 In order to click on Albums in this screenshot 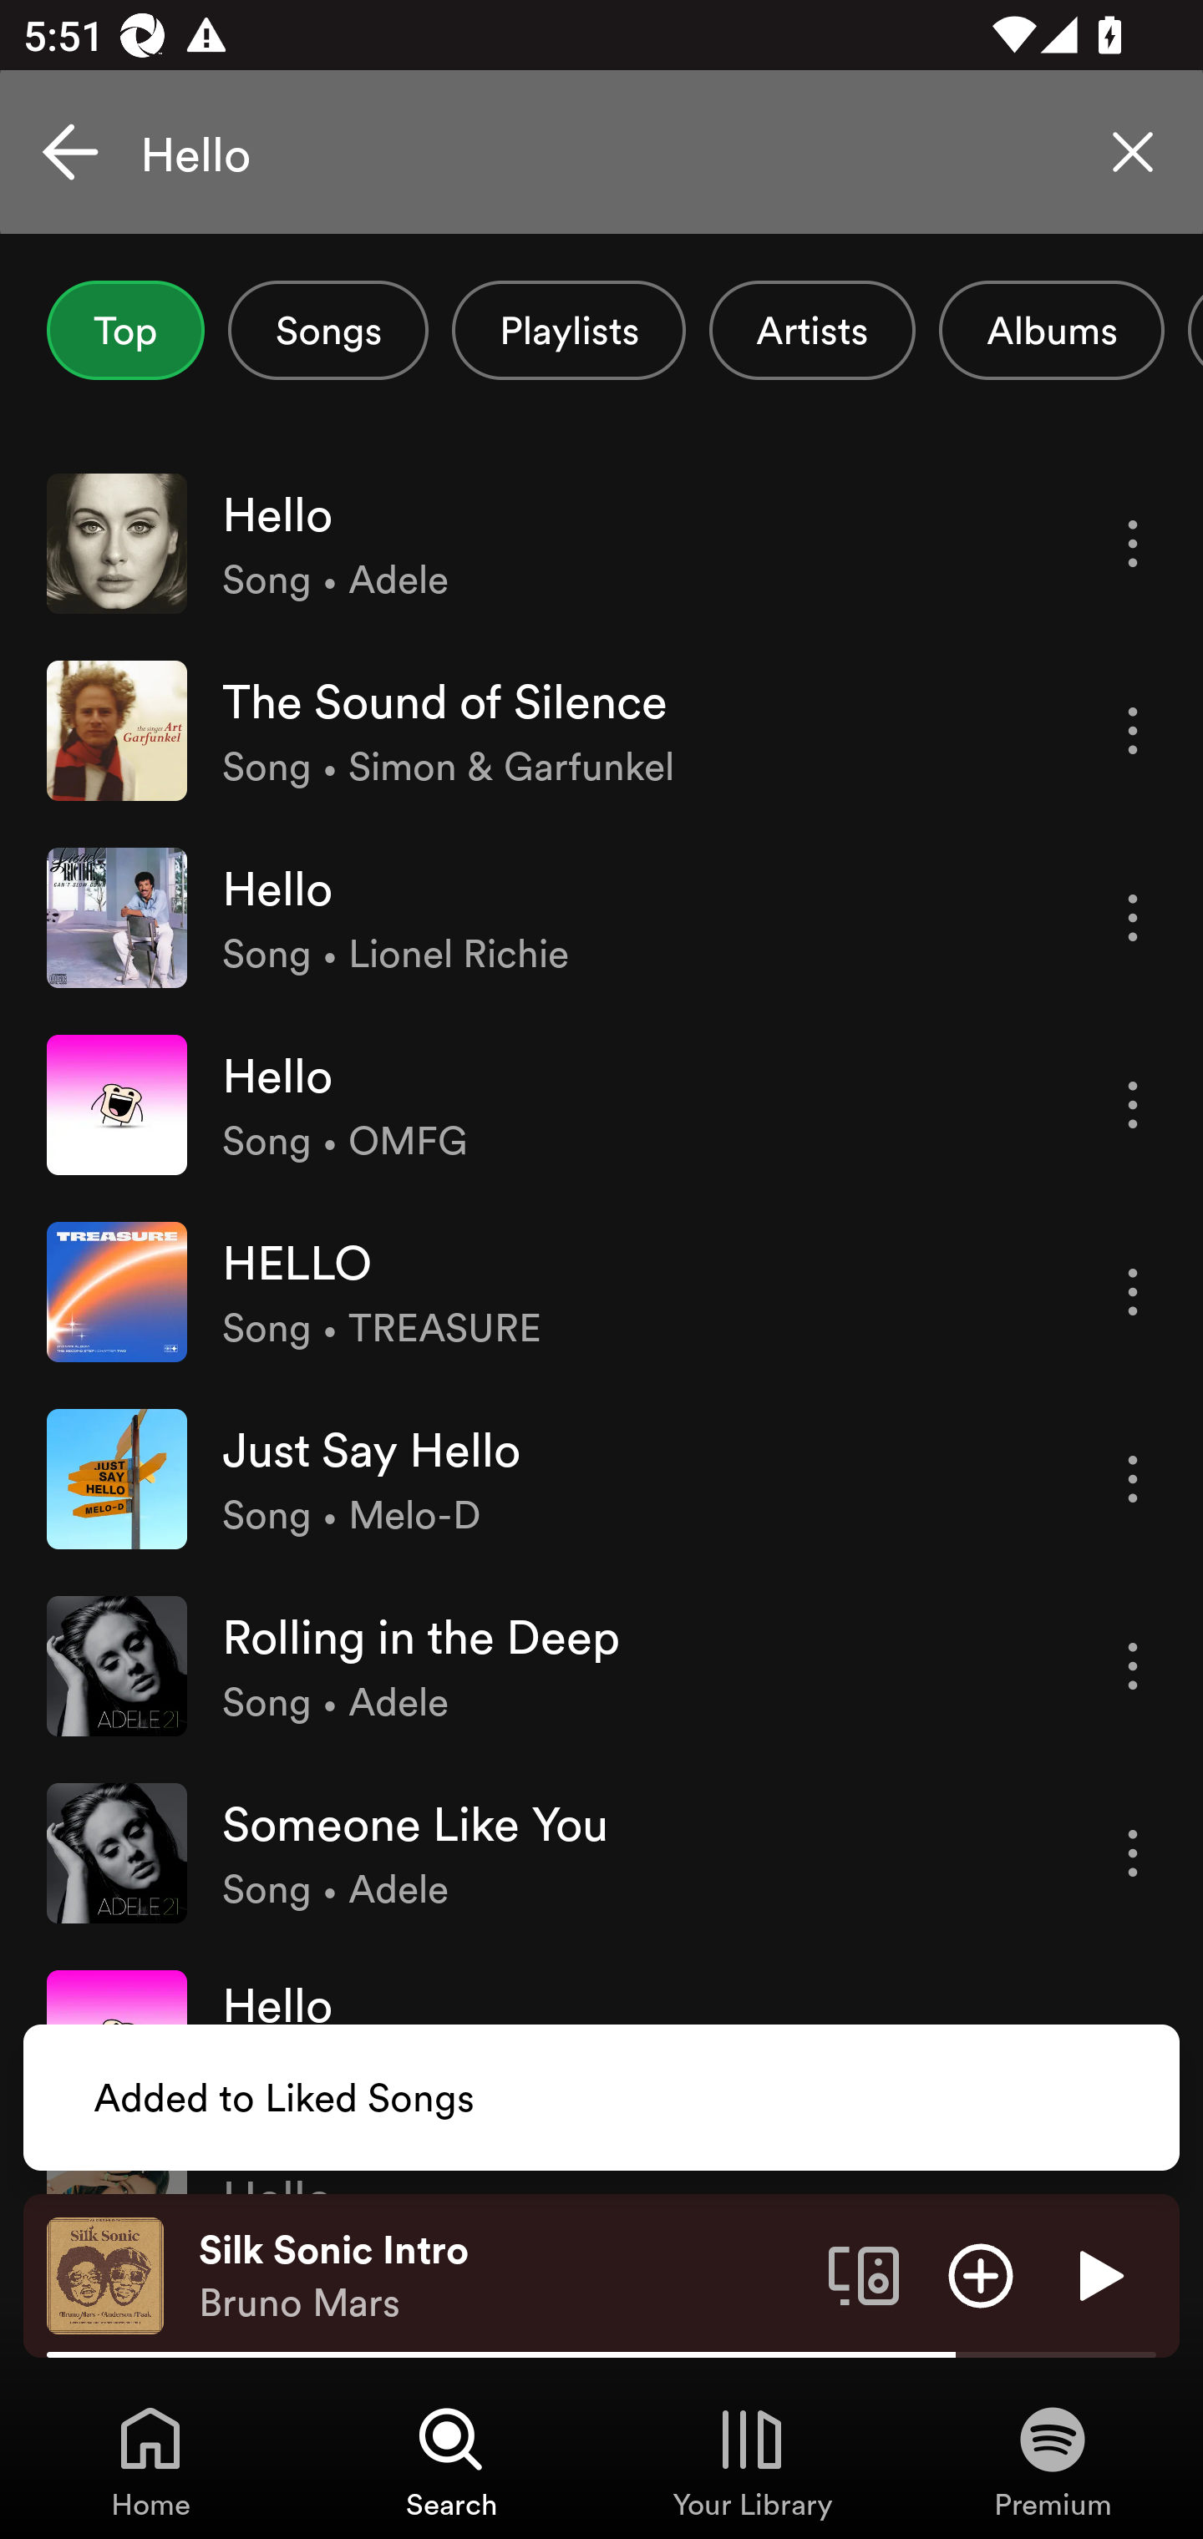, I will do `click(1051, 330)`.